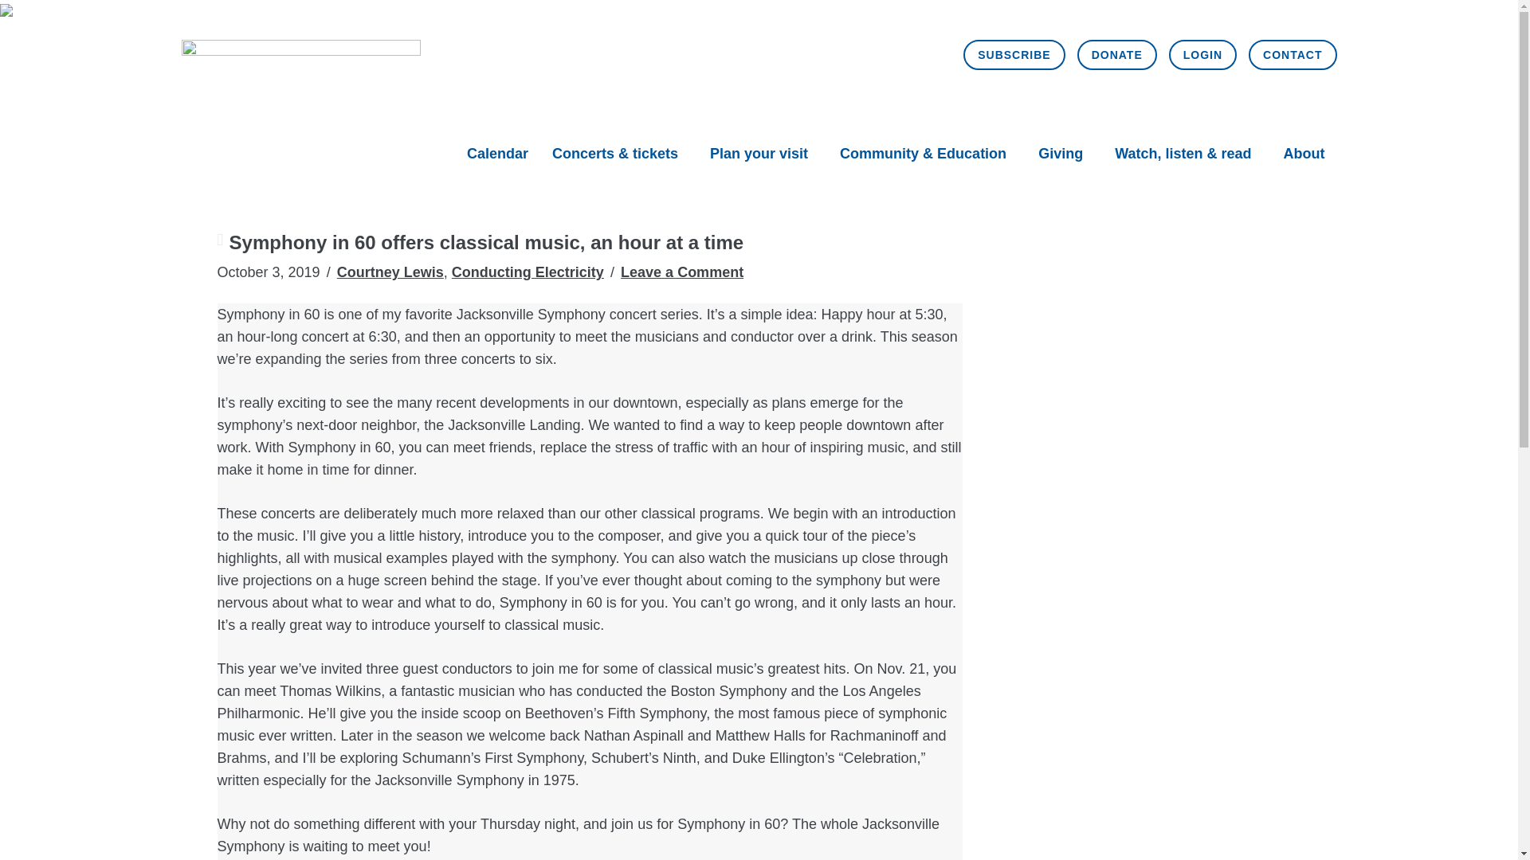 This screenshot has height=860, width=1530. What do you see at coordinates (497, 154) in the screenshot?
I see `Calendar` at bounding box center [497, 154].